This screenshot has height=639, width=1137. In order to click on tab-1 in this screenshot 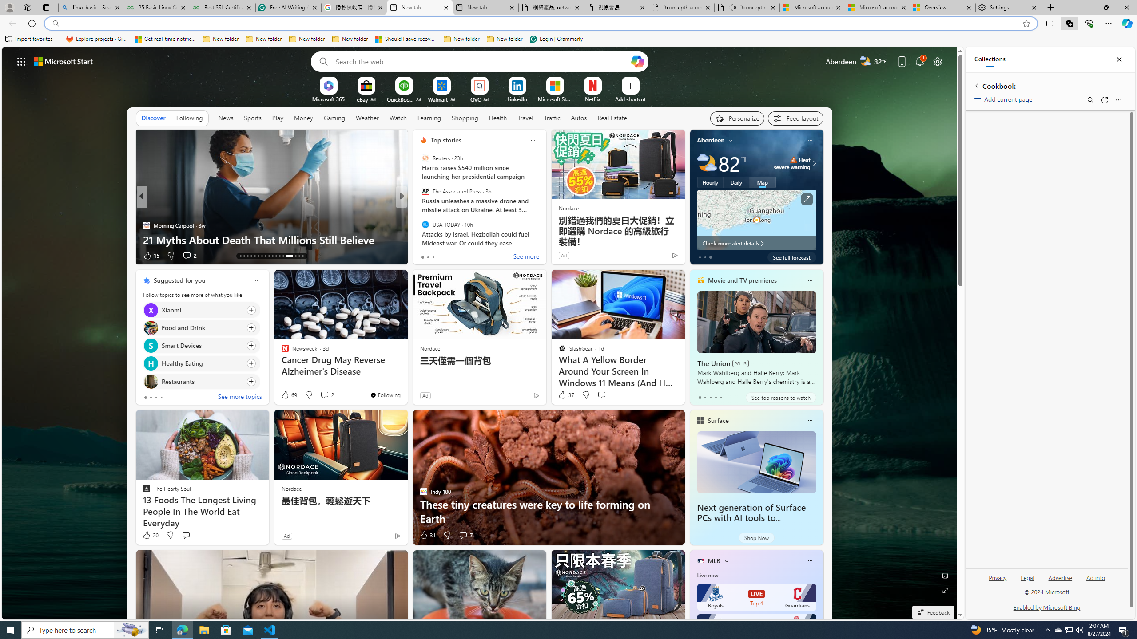, I will do `click(705, 397)`.